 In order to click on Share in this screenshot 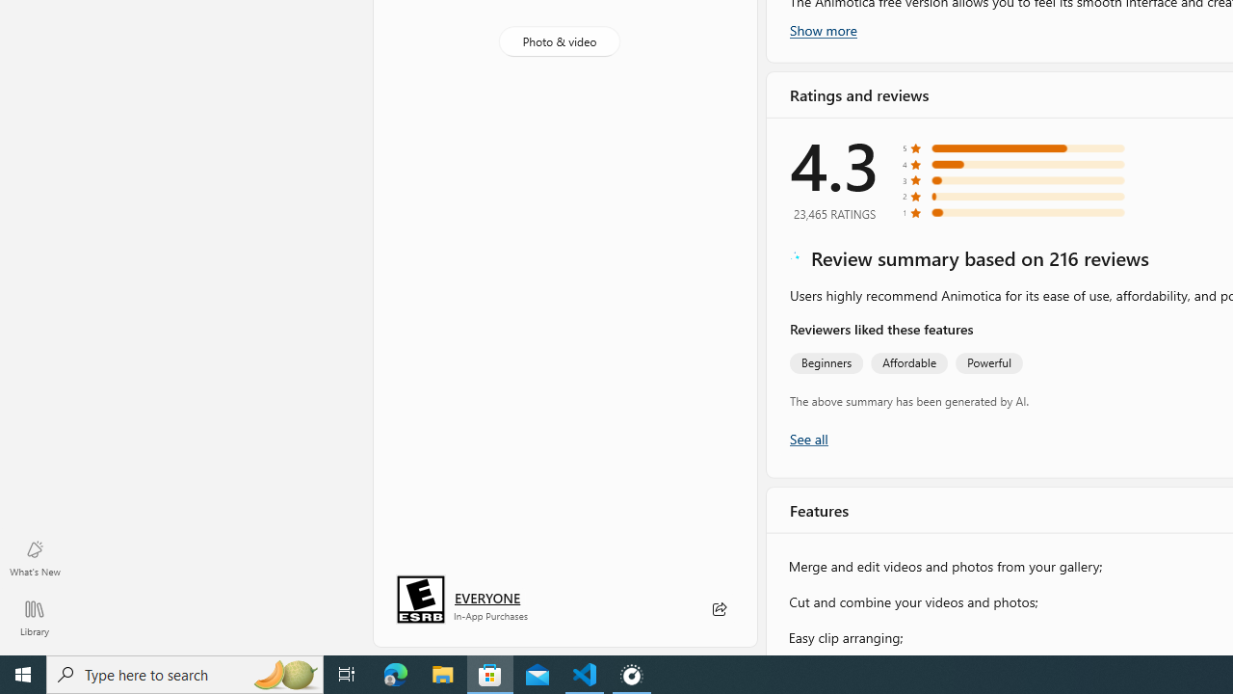, I will do `click(719, 609)`.